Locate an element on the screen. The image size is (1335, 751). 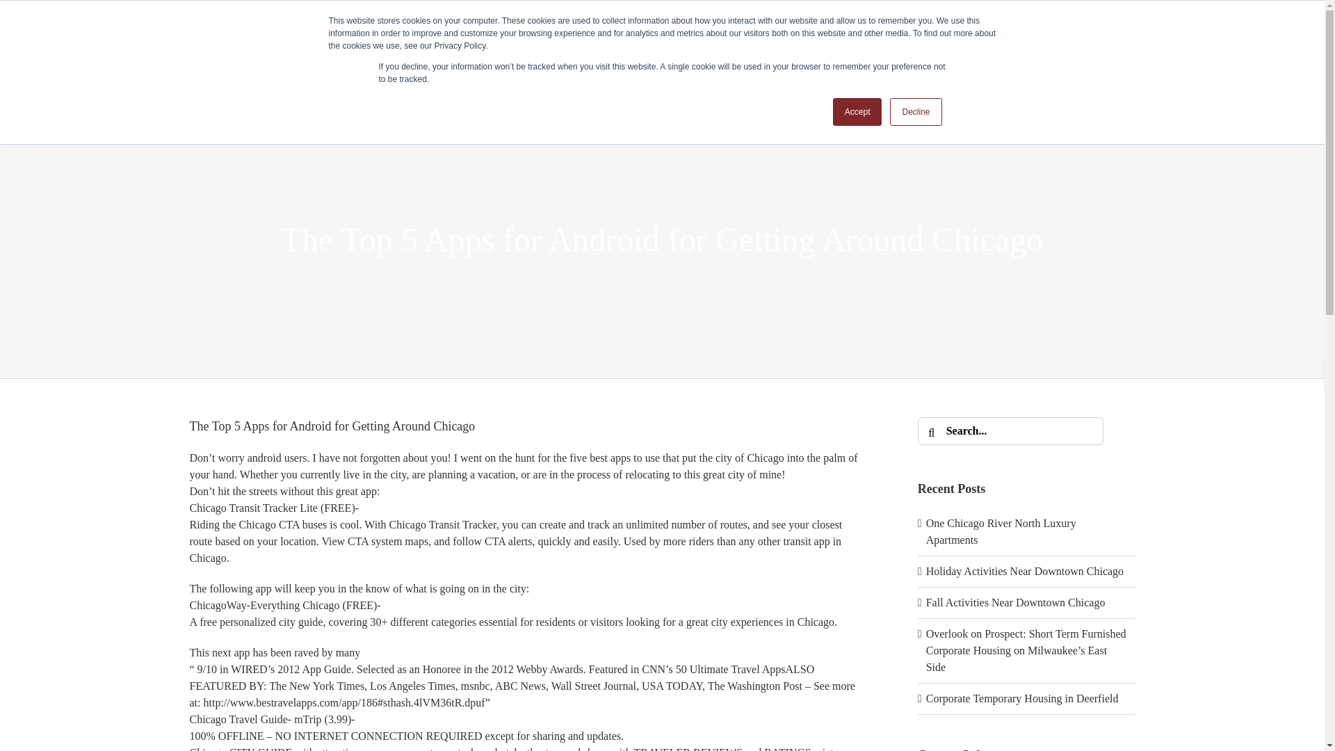
Contact Us is located at coordinates (830, 75).